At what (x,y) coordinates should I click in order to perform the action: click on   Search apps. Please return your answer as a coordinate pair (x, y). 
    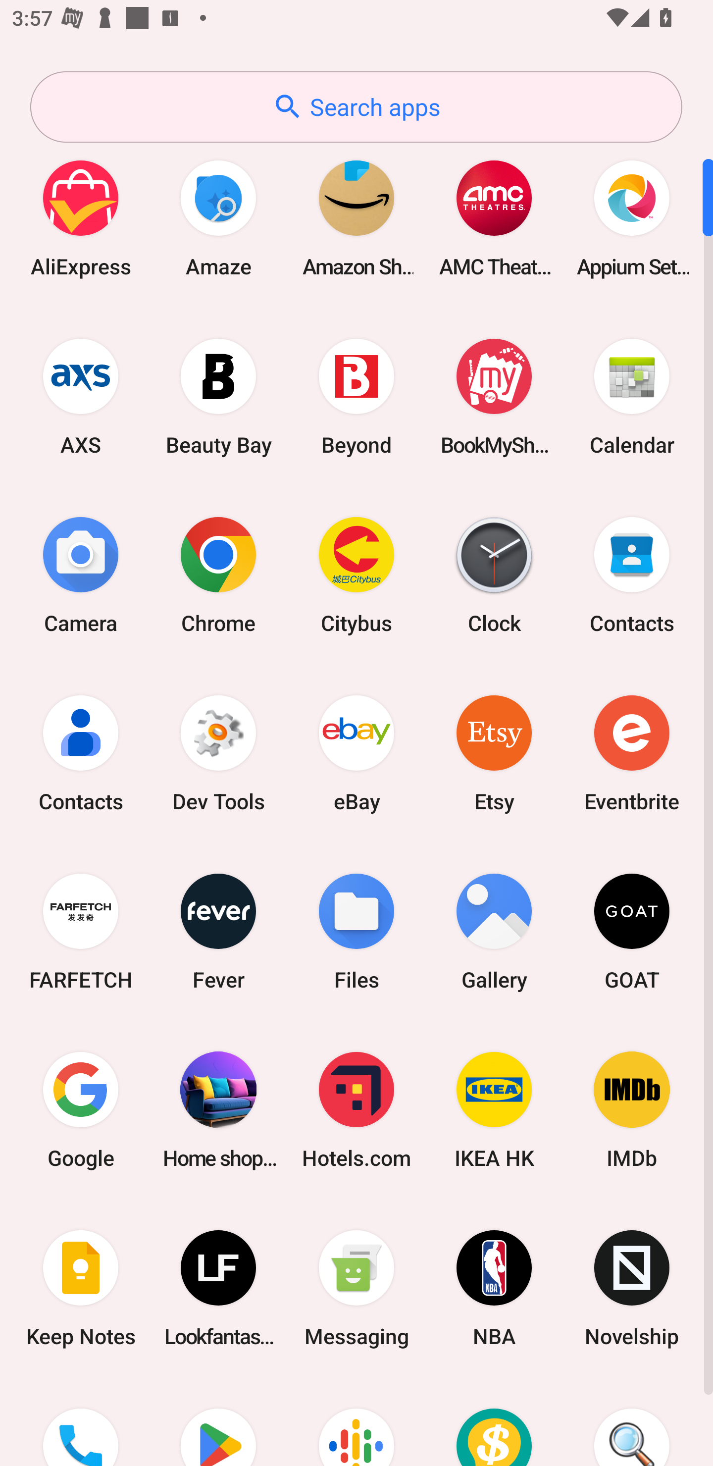
    Looking at the image, I should click on (356, 107).